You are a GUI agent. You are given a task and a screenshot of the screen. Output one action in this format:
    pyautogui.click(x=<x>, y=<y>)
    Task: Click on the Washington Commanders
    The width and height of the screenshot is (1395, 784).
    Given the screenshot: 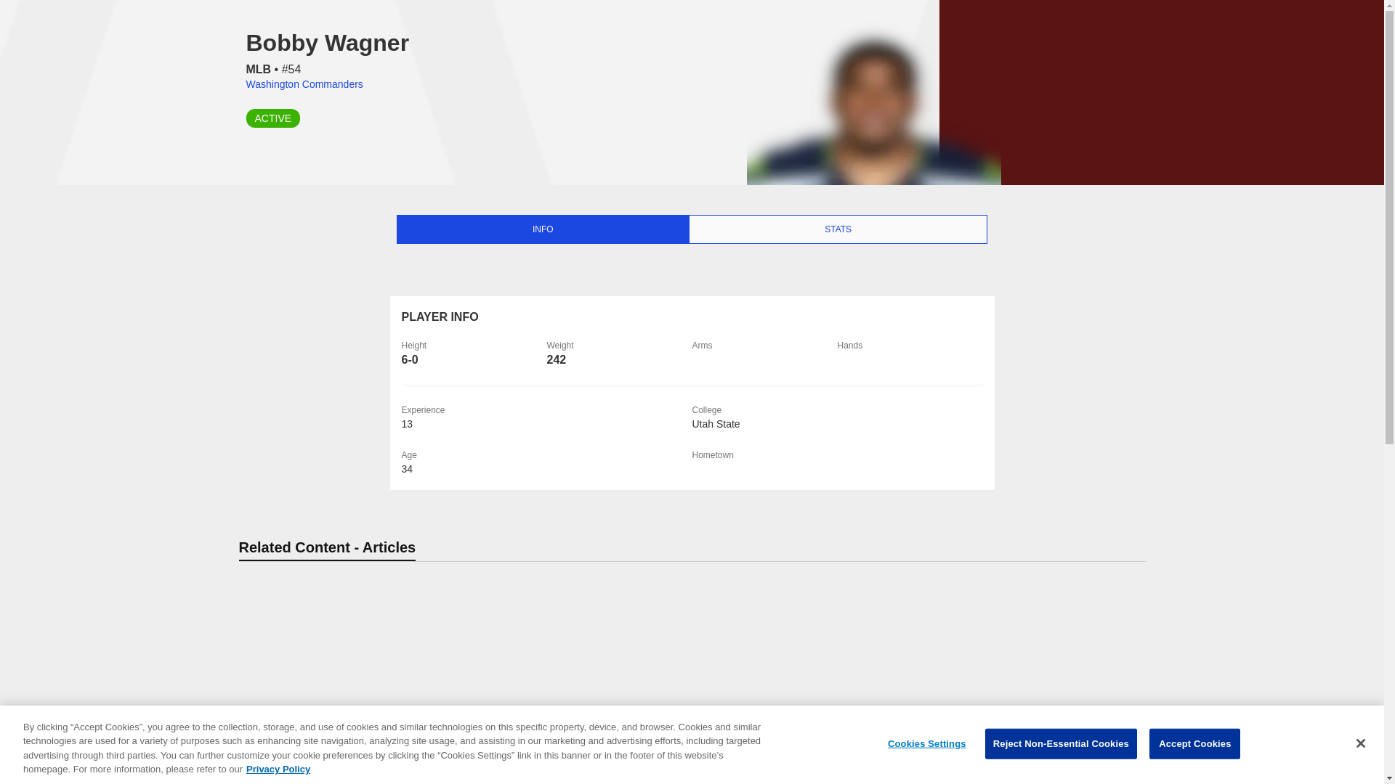 What is the action you would take?
    pyautogui.click(x=304, y=84)
    